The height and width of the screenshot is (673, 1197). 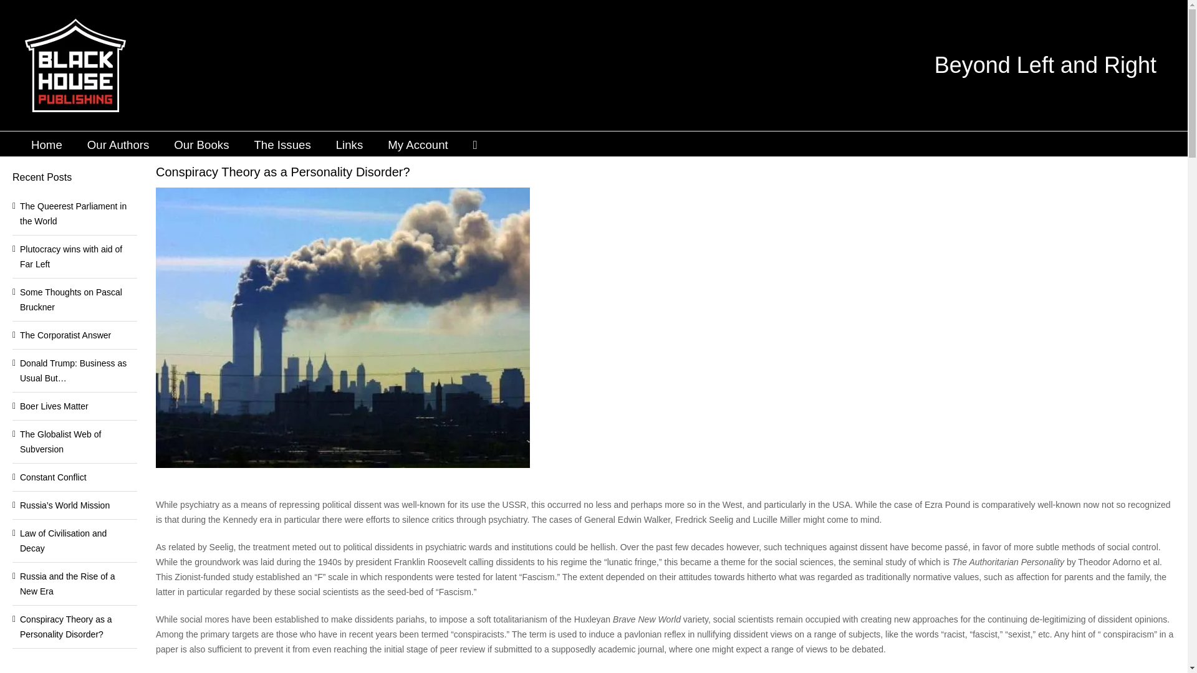 What do you see at coordinates (74, 213) in the screenshot?
I see `The Queerest Parliament in the World` at bounding box center [74, 213].